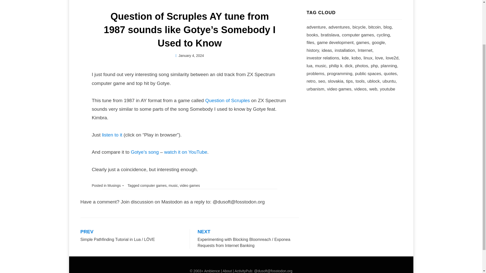  Describe the element at coordinates (336, 43) in the screenshot. I see `game development` at that location.